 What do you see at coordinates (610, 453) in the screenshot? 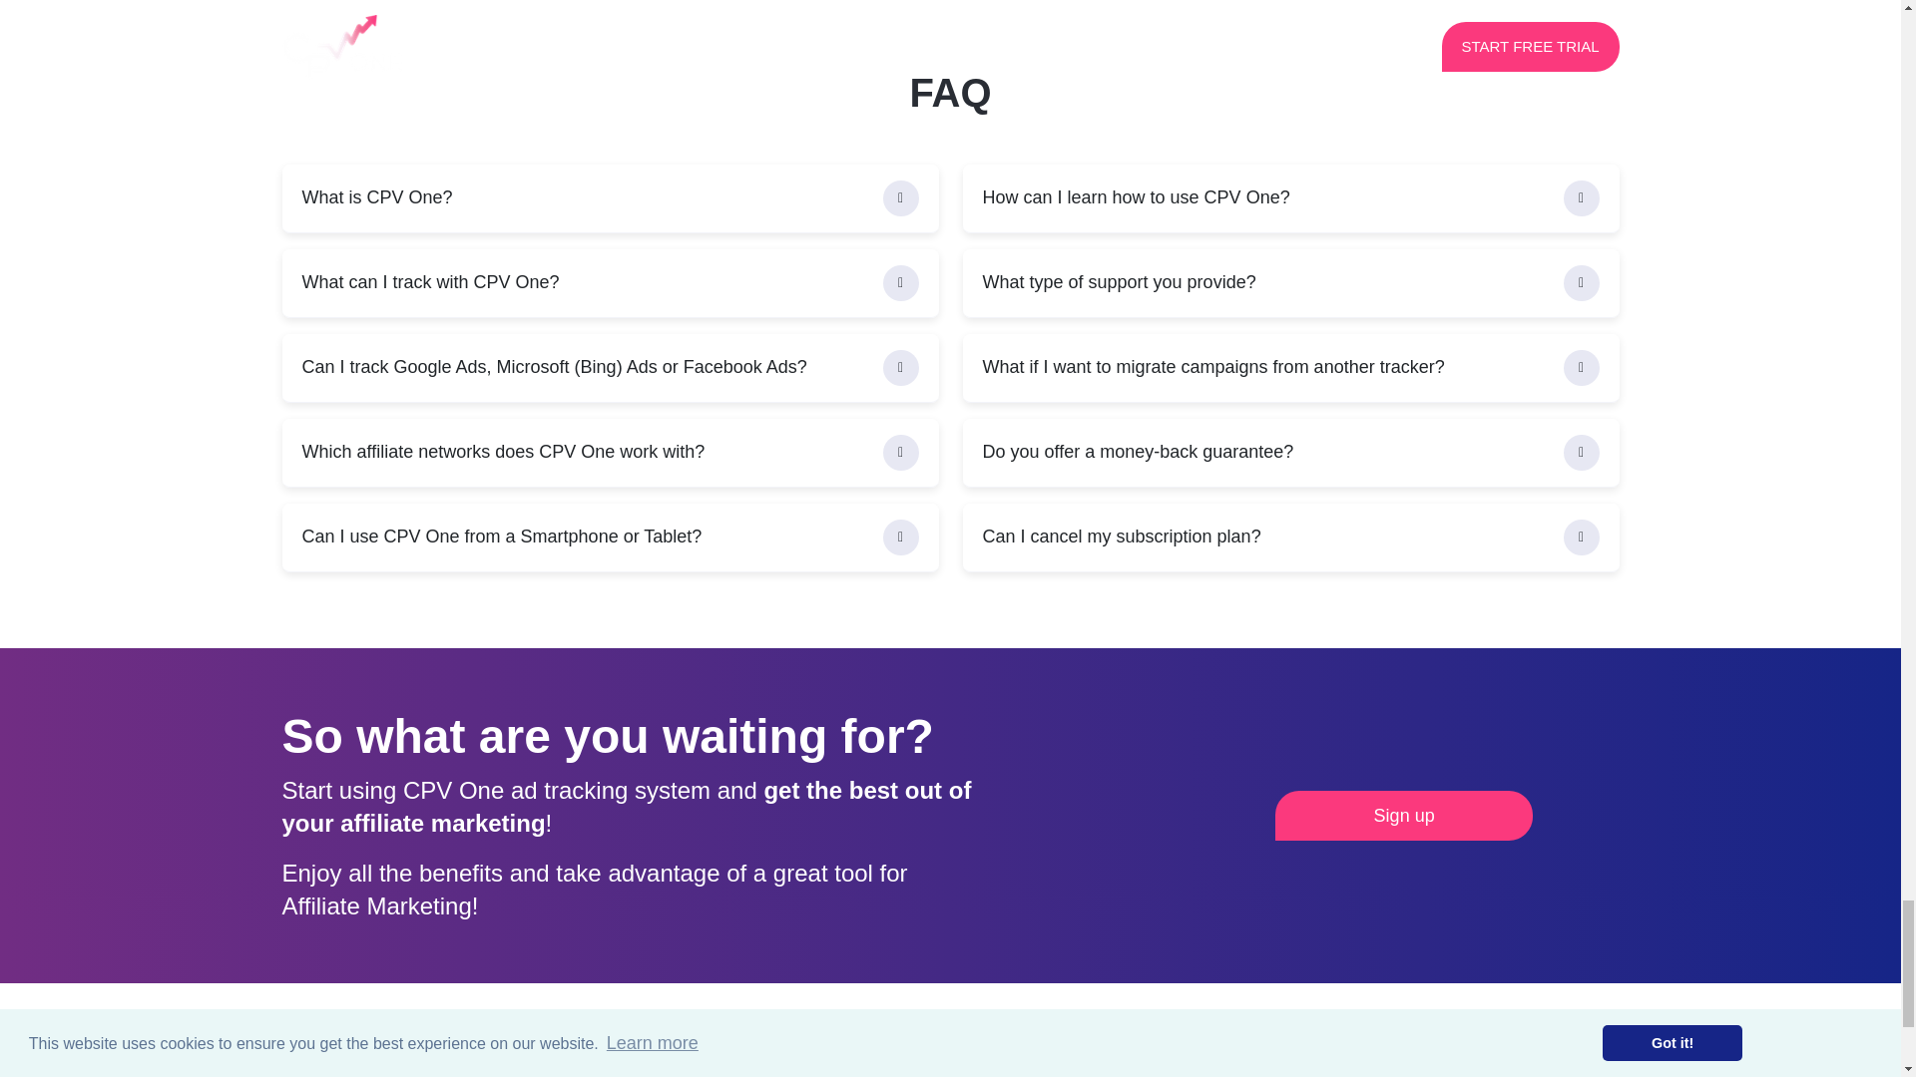
I see `Which affiliate networks does CPV One work with?` at bounding box center [610, 453].